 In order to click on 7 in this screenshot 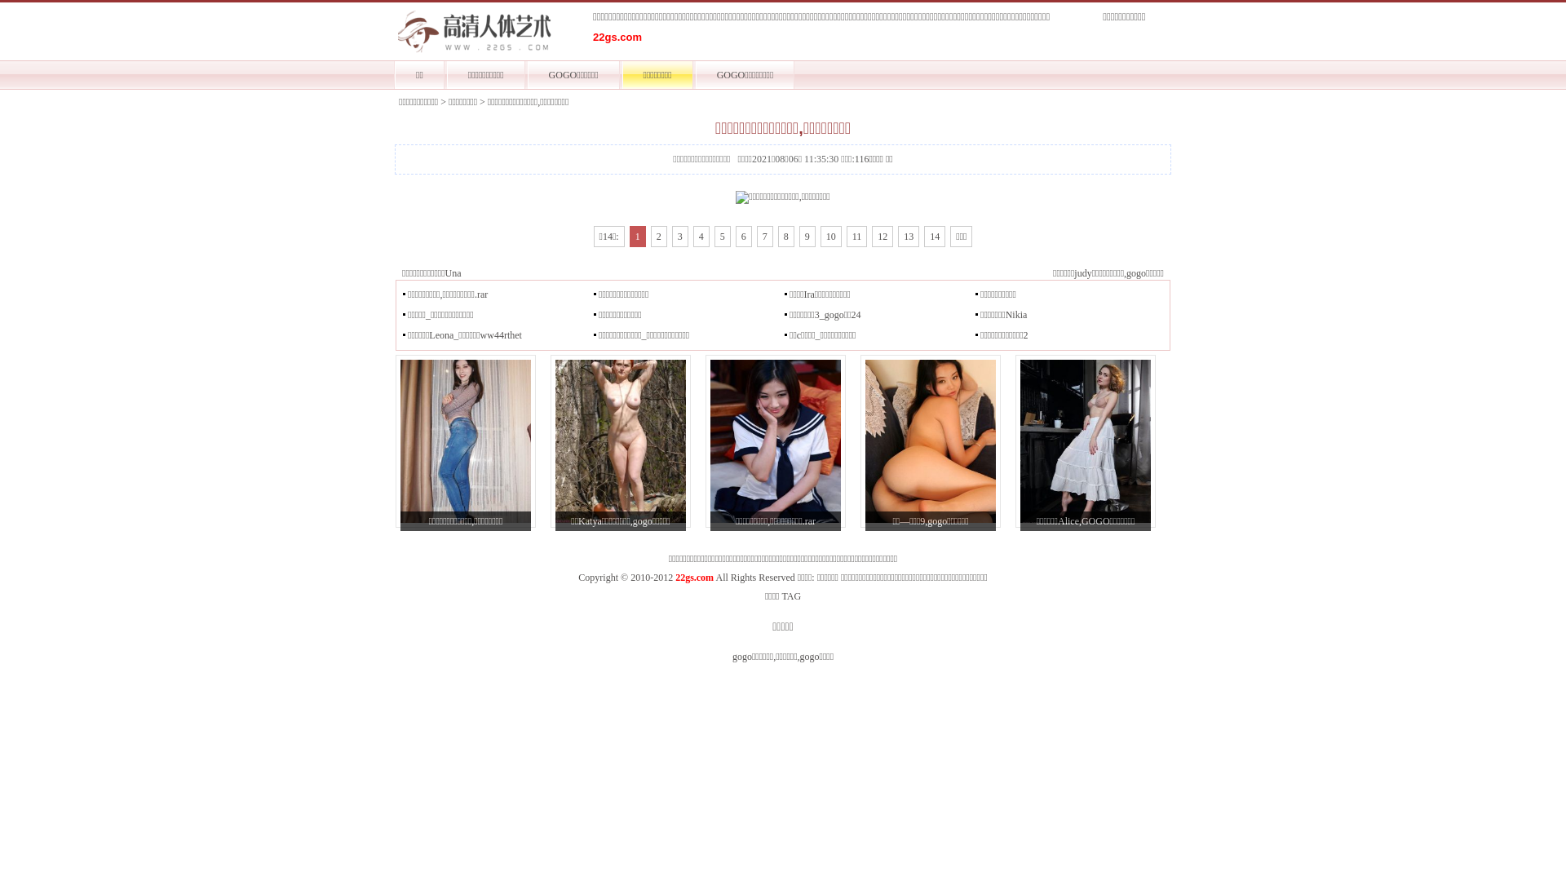, I will do `click(765, 237)`.